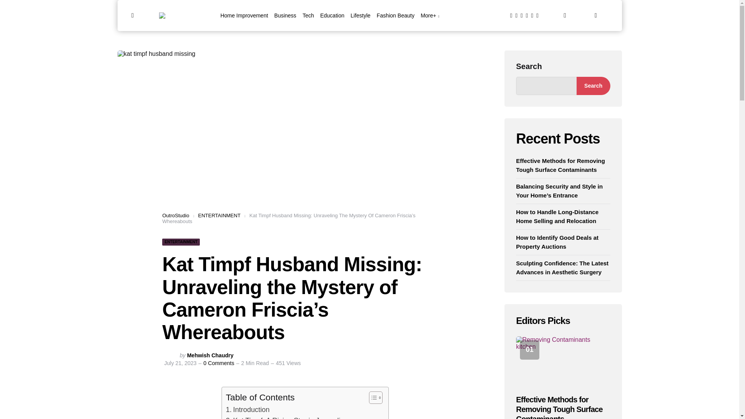 This screenshot has width=745, height=419. Describe the element at coordinates (395, 16) in the screenshot. I see `Fashion Beauty` at that location.